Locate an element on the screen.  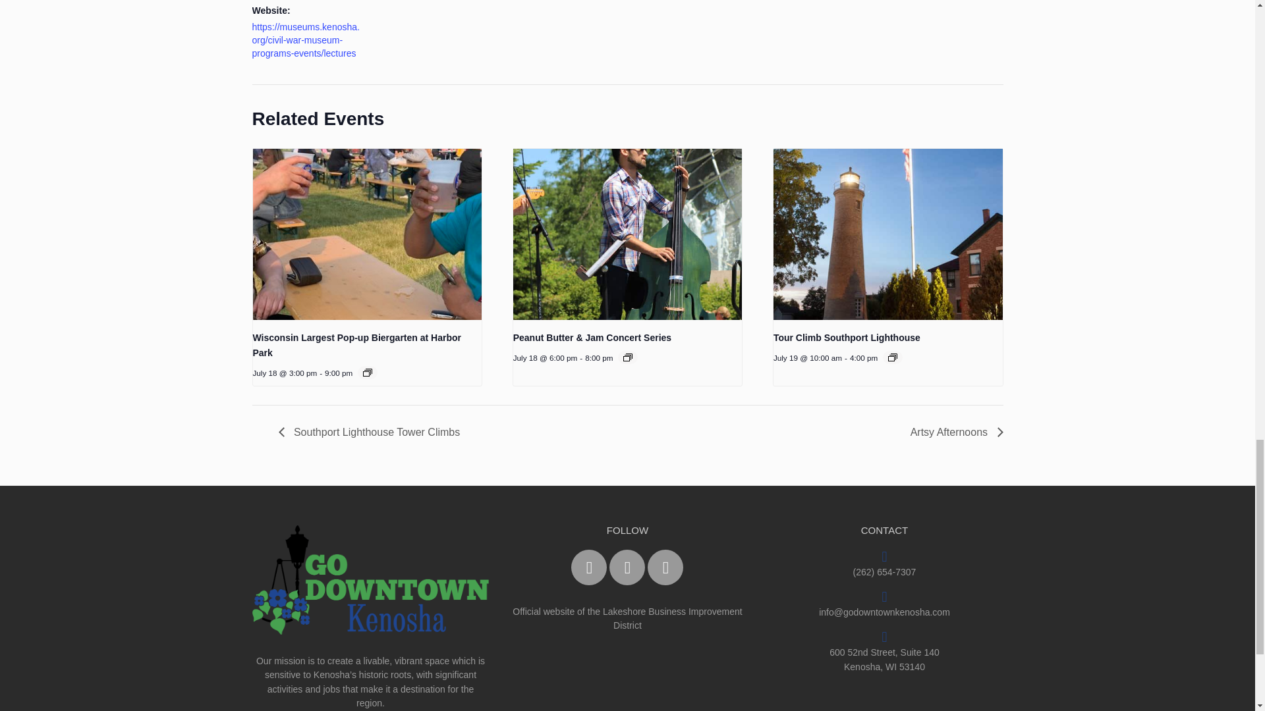
Event Series is located at coordinates (892, 357).